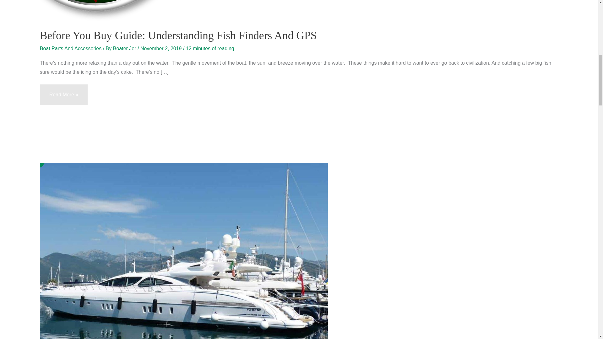  Describe the element at coordinates (178, 35) in the screenshot. I see `Before You Buy Guide: Understanding Fish Finders And GPS` at that location.